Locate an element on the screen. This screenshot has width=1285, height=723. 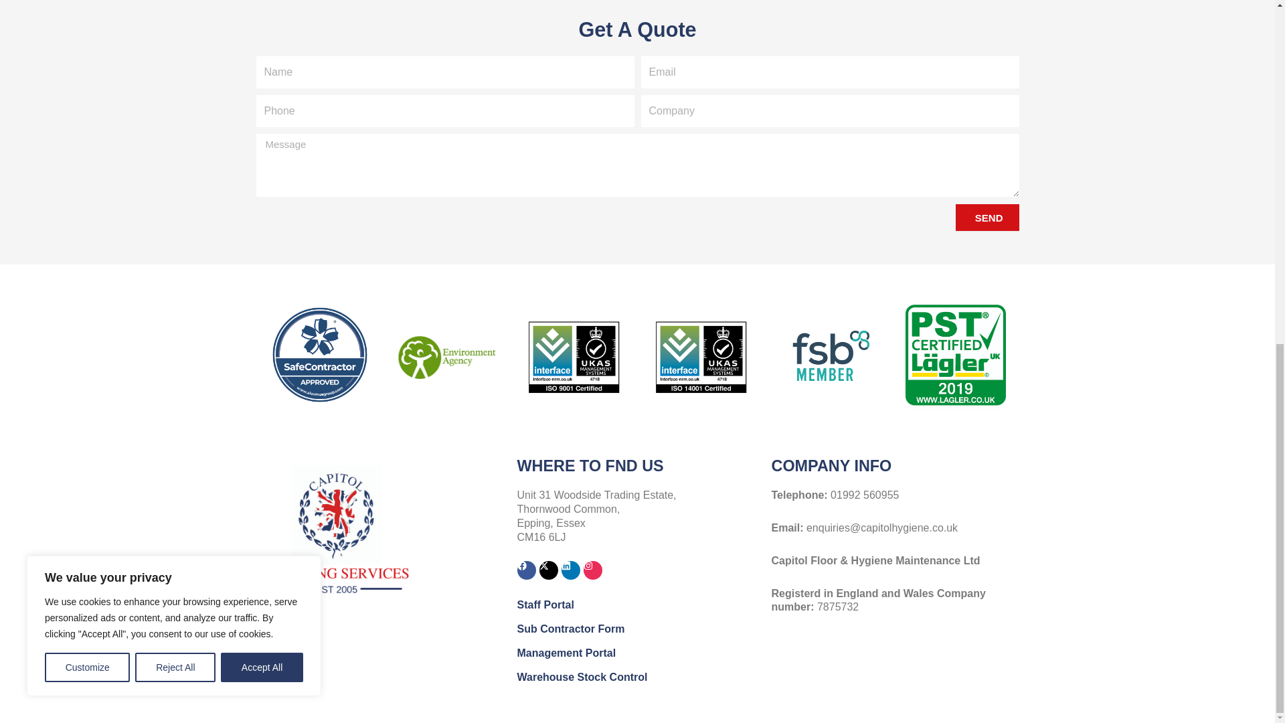
Customize is located at coordinates (87, 14).